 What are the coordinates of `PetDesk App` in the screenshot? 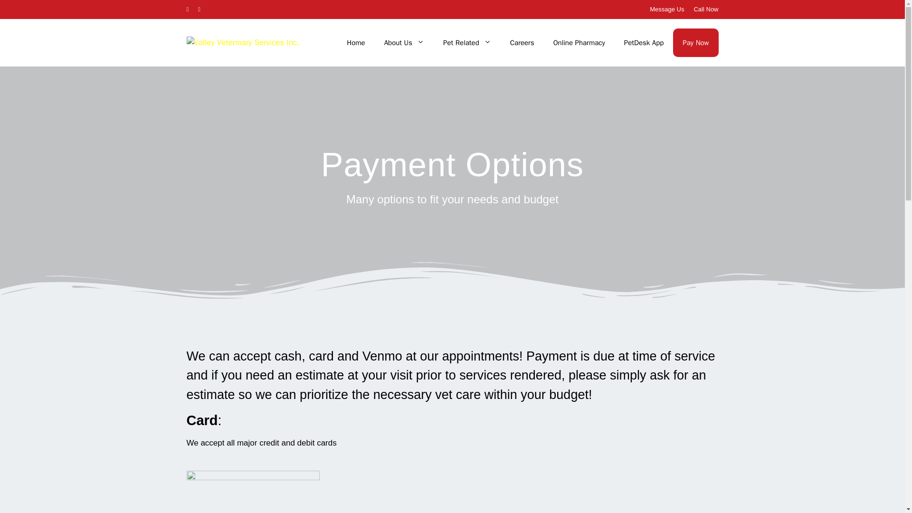 It's located at (644, 43).